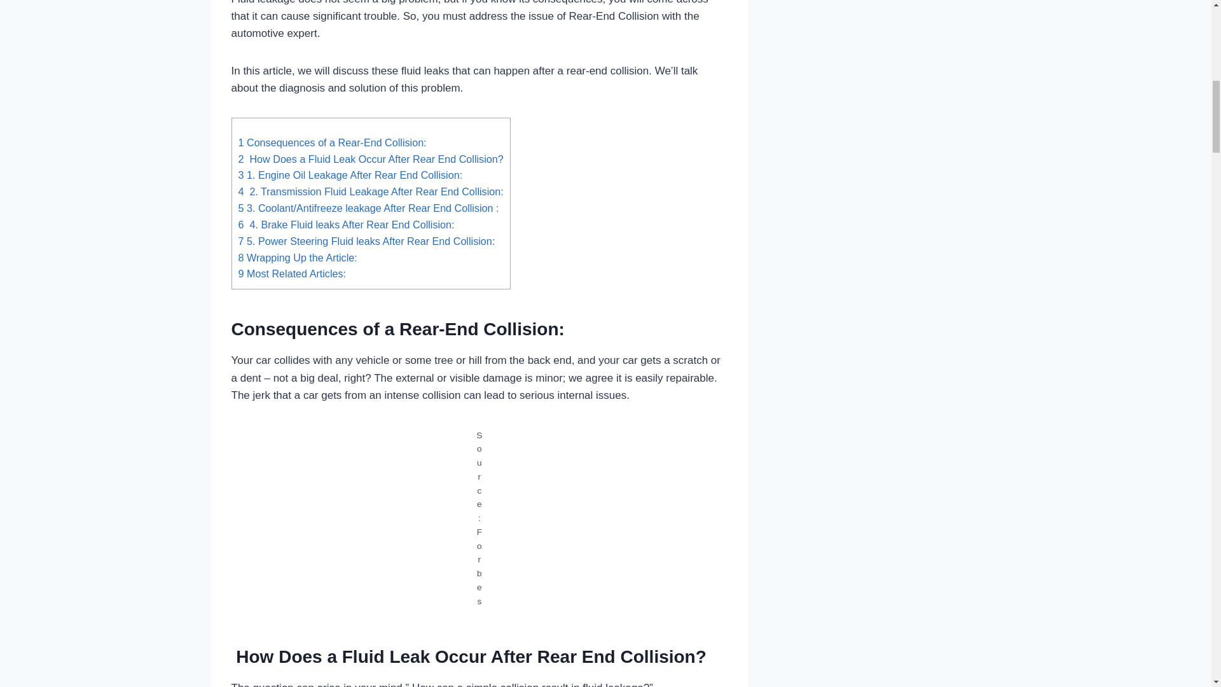 Image resolution: width=1221 pixels, height=687 pixels. What do you see at coordinates (366, 240) in the screenshot?
I see `7 5. Power Steering Fluid leaks After Rear End Collision:` at bounding box center [366, 240].